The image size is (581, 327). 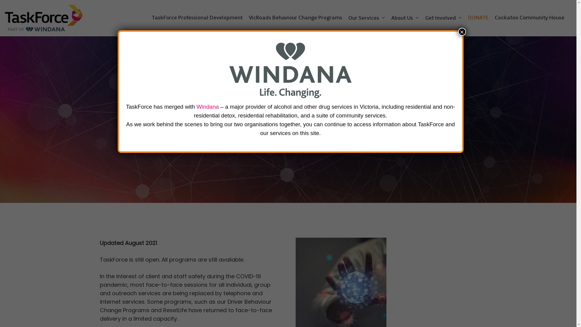 I want to click on Windana, so click(x=208, y=107).